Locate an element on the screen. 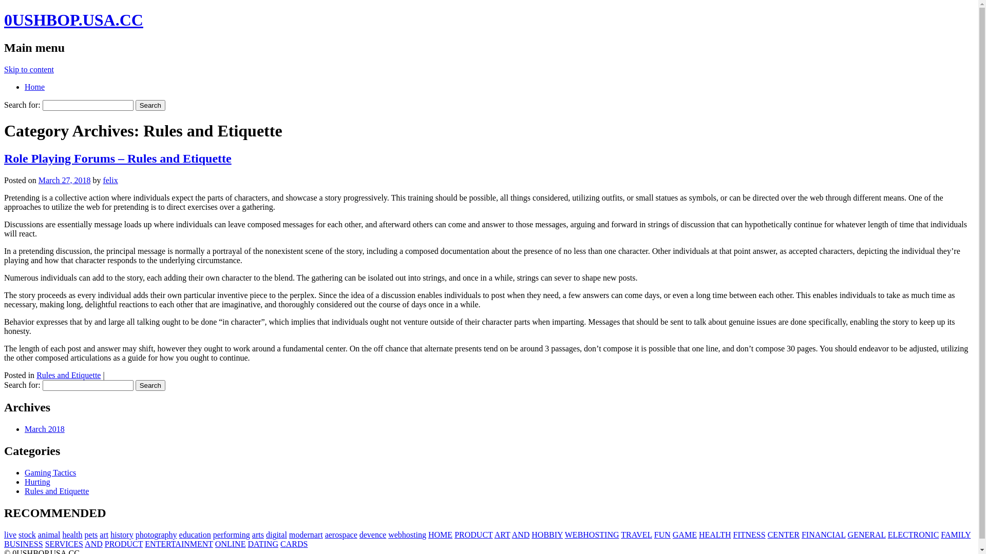 The image size is (986, 554). e is located at coordinates (384, 535).